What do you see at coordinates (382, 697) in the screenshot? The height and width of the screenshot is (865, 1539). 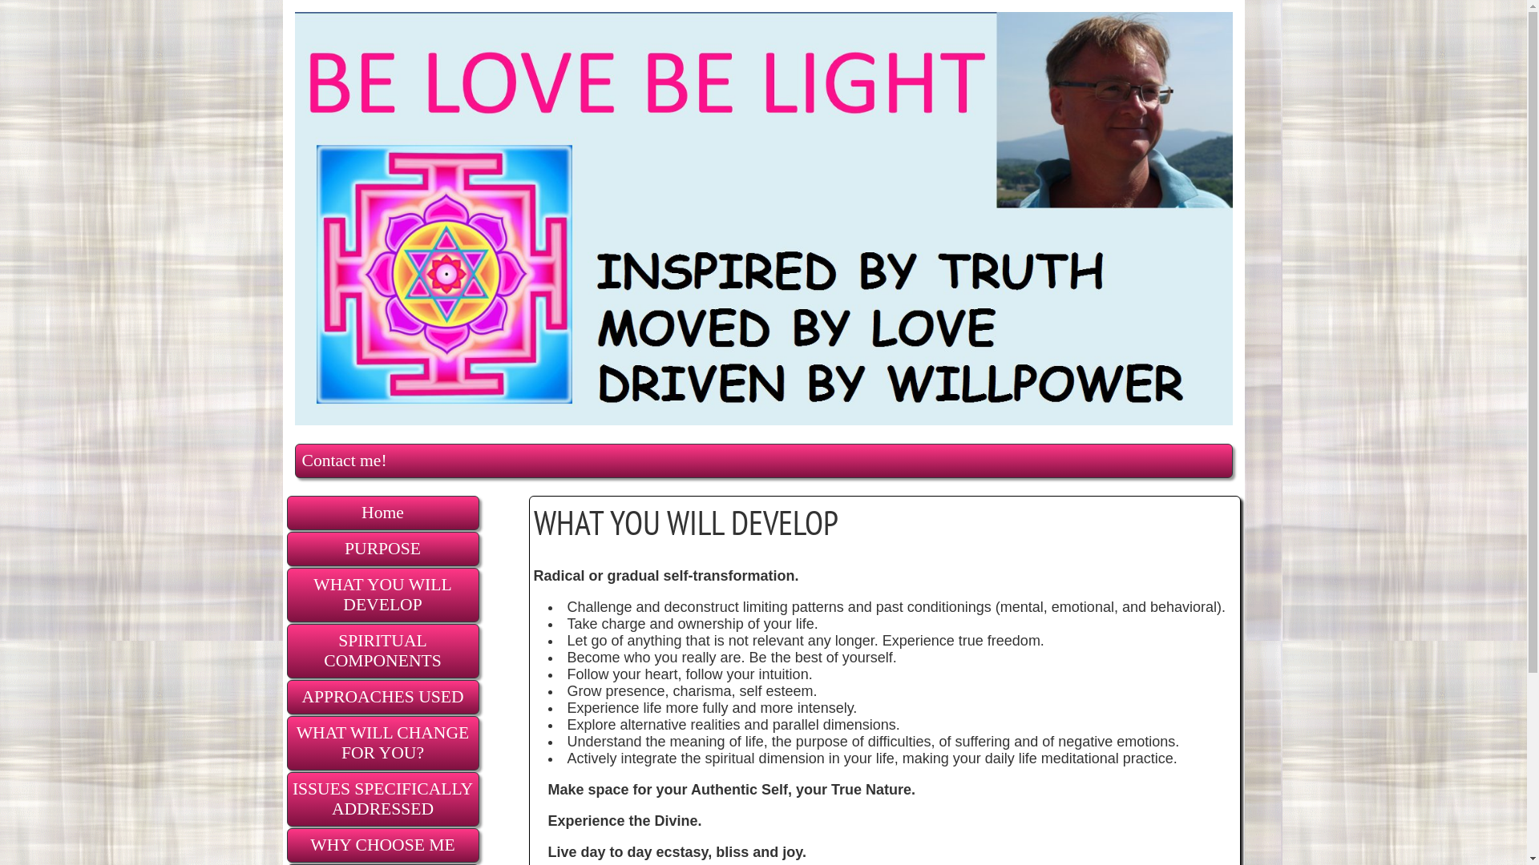 I see `APPROACHES USED` at bounding box center [382, 697].